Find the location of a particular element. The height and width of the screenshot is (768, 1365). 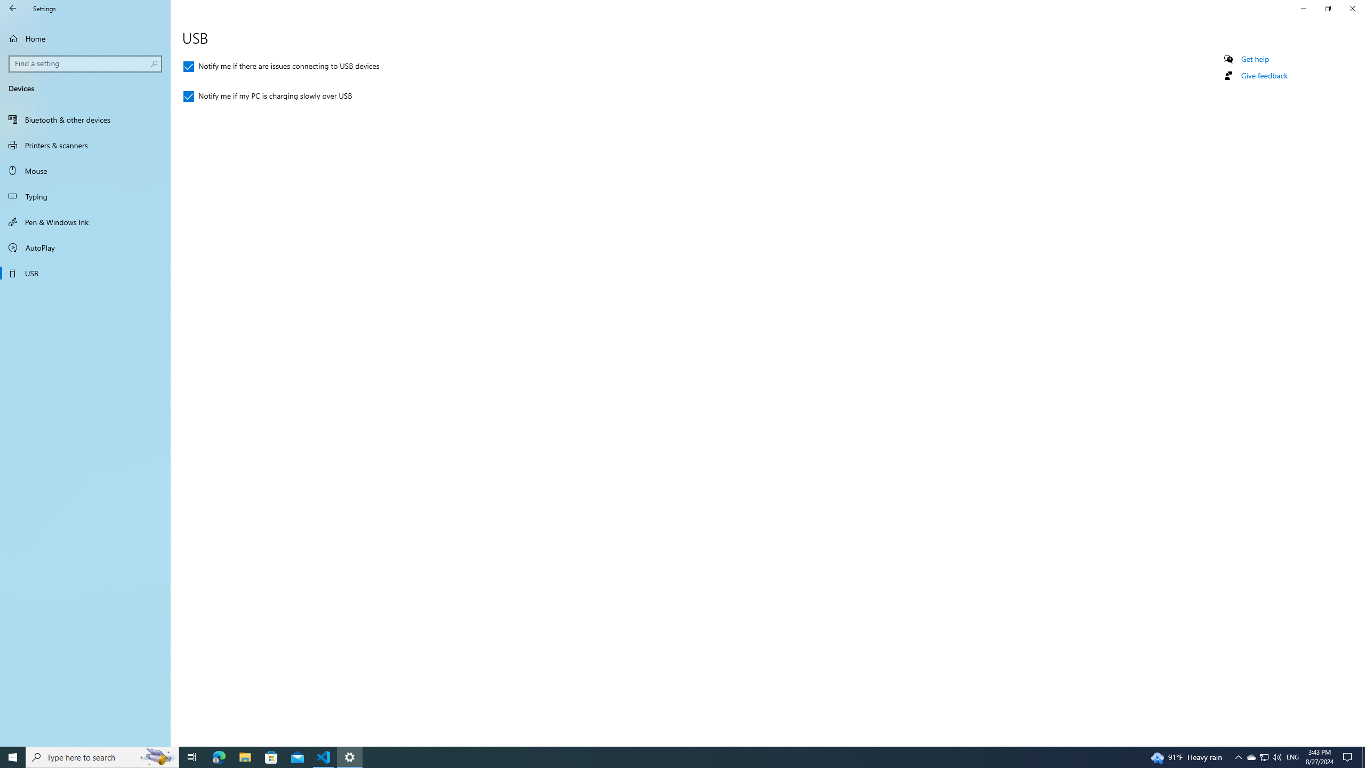

Q2790: 100% is located at coordinates (85, 273).